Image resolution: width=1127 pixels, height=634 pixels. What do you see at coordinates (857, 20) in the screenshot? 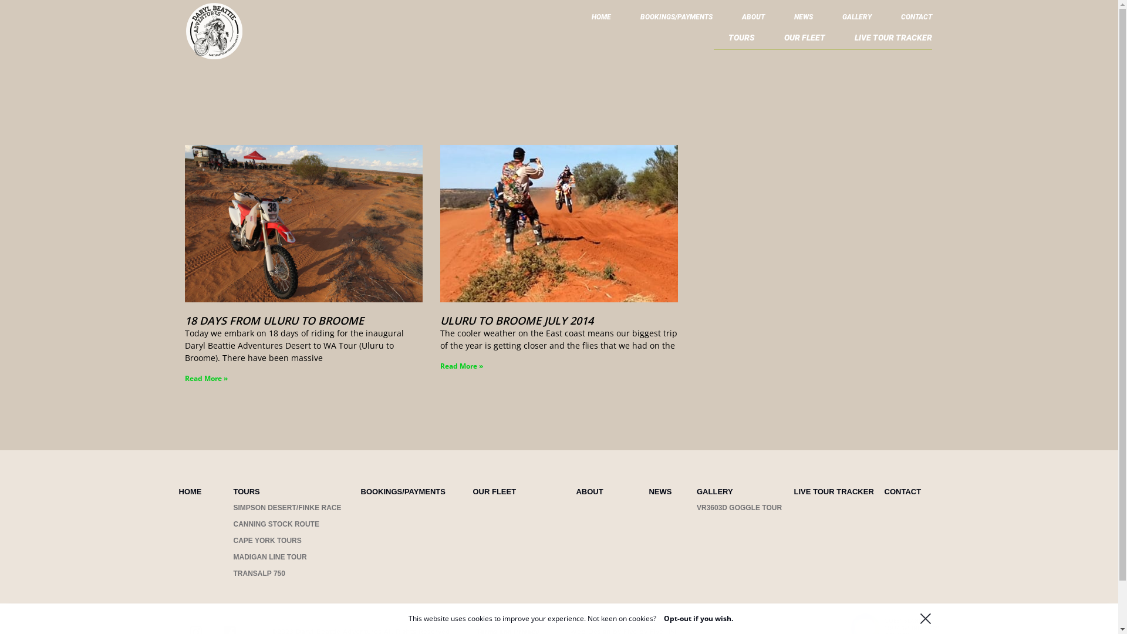
I see `GALLERY` at bounding box center [857, 20].